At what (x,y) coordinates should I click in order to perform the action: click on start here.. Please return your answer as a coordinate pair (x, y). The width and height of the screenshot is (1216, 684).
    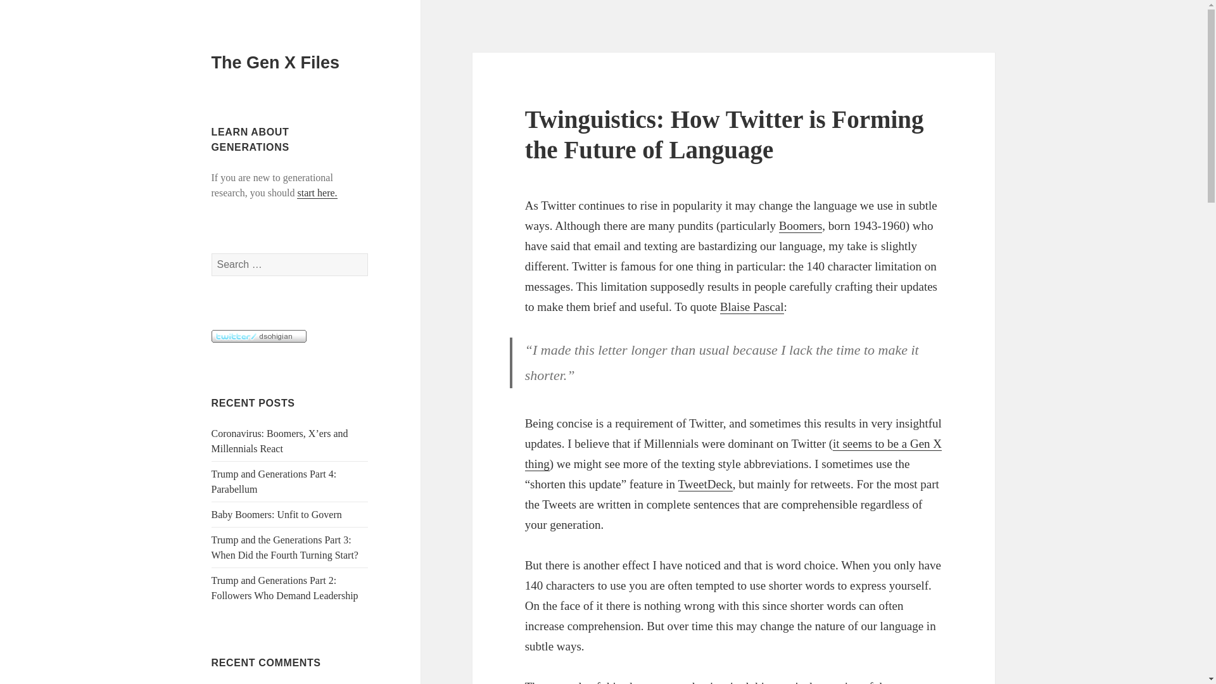
    Looking at the image, I should click on (317, 193).